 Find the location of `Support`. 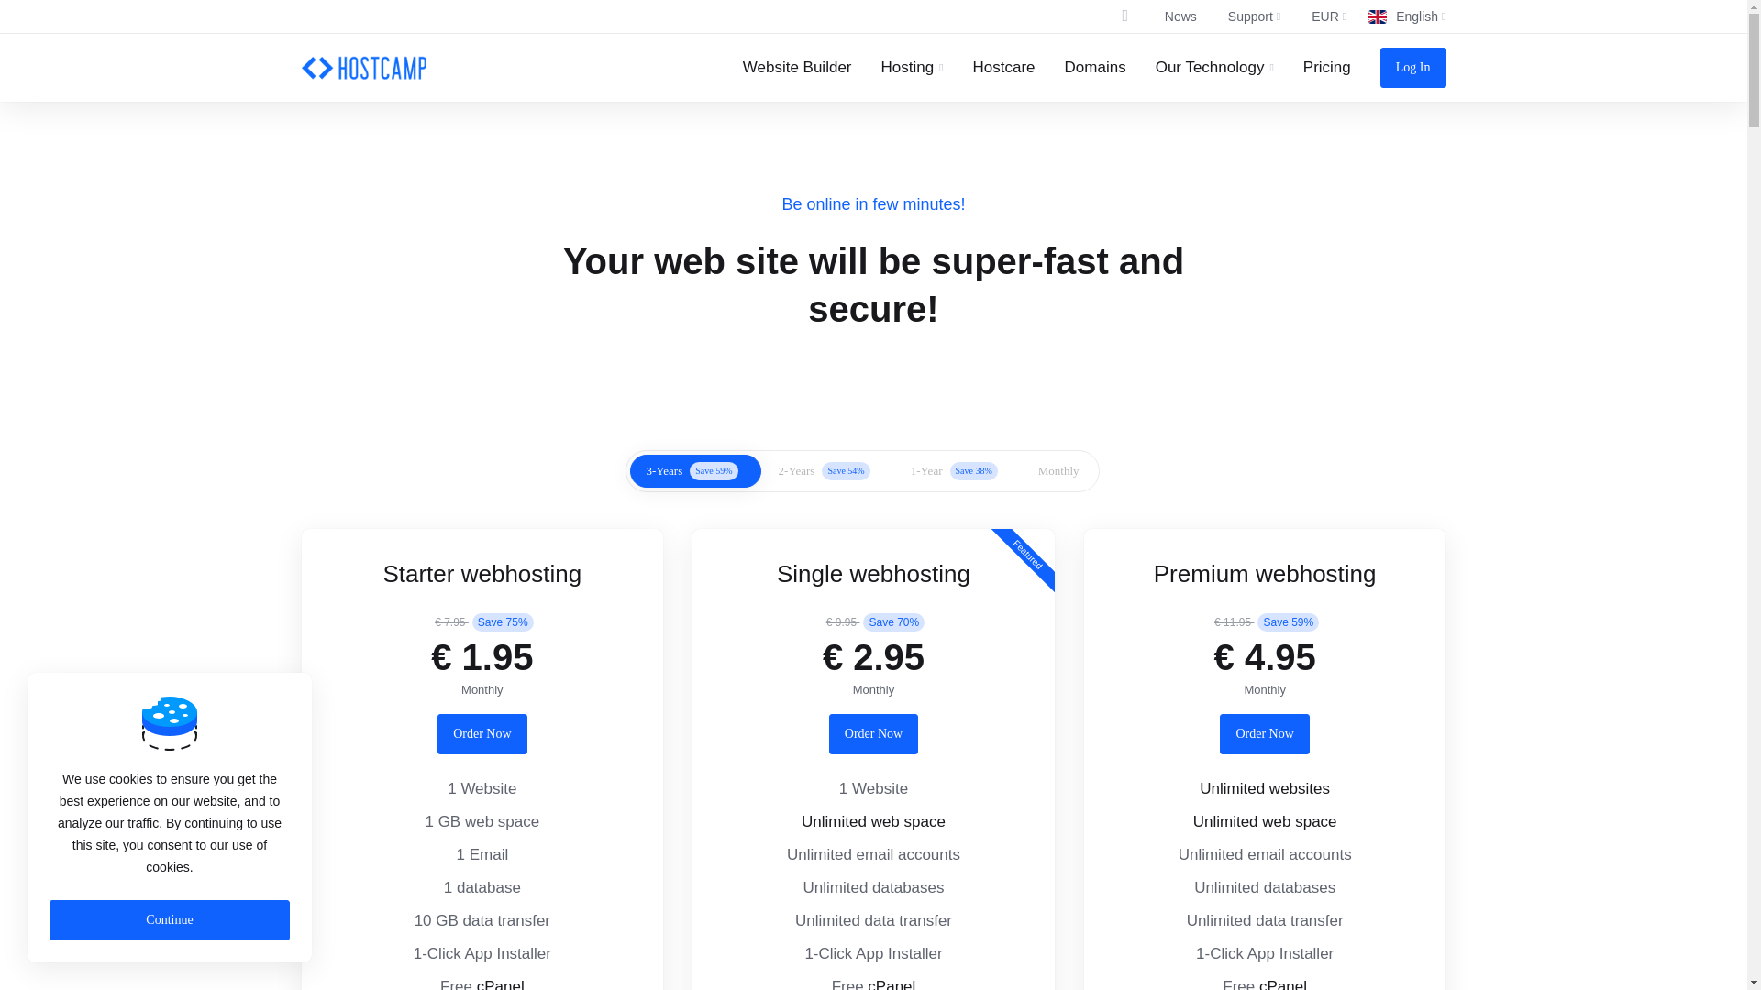

Support is located at coordinates (1249, 16).